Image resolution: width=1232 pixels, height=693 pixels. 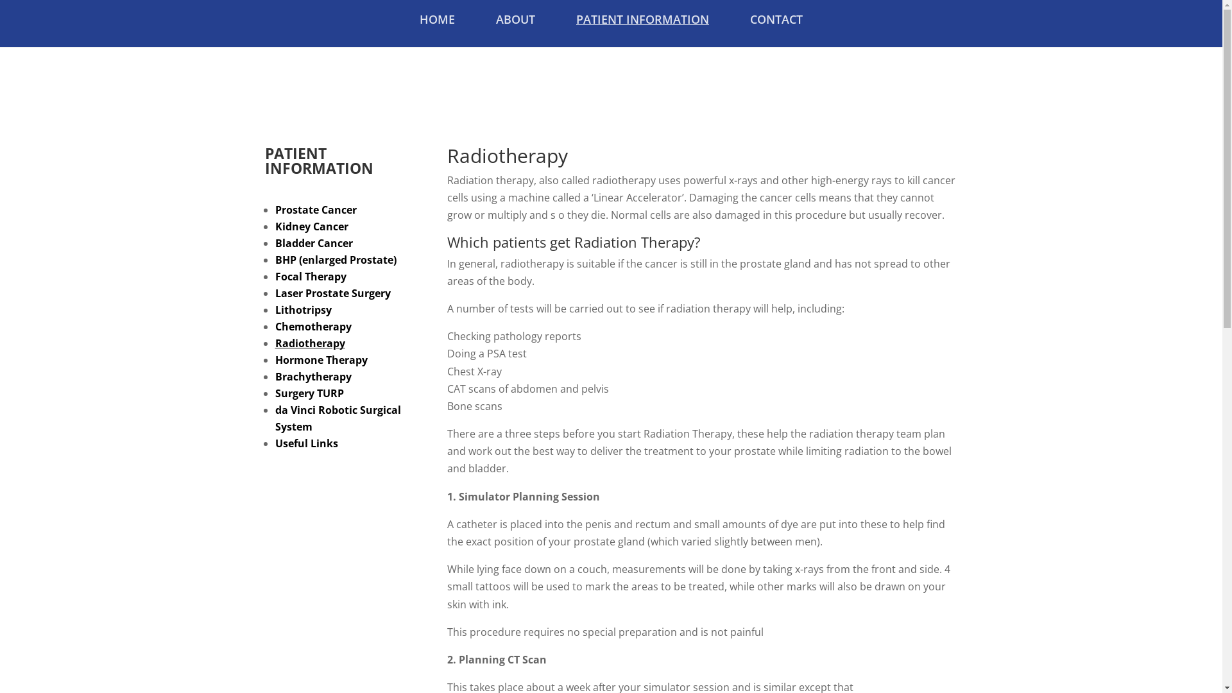 What do you see at coordinates (311, 277) in the screenshot?
I see `Focal Therapy` at bounding box center [311, 277].